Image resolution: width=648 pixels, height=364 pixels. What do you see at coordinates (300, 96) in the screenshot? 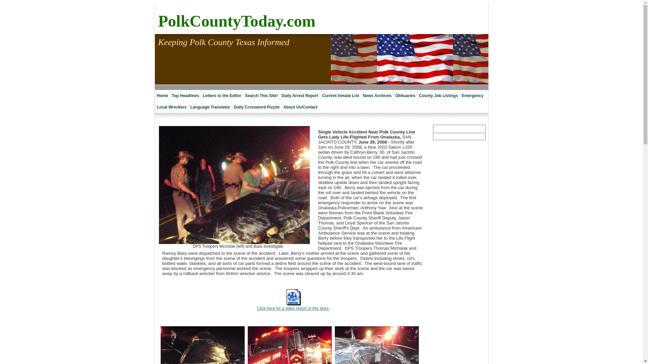
I see `Daily Arrest Report` at bounding box center [300, 96].